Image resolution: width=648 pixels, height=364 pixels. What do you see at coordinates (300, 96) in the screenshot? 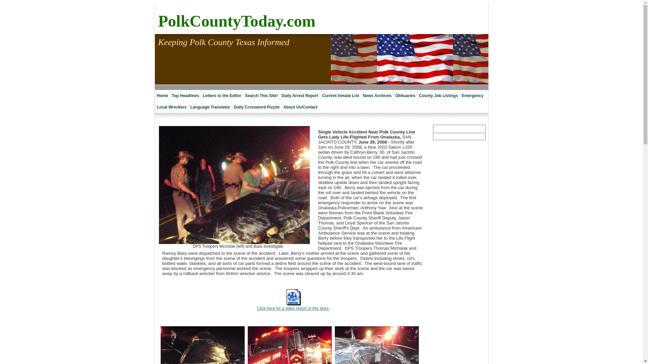
I see `Daily Arrest Report` at bounding box center [300, 96].